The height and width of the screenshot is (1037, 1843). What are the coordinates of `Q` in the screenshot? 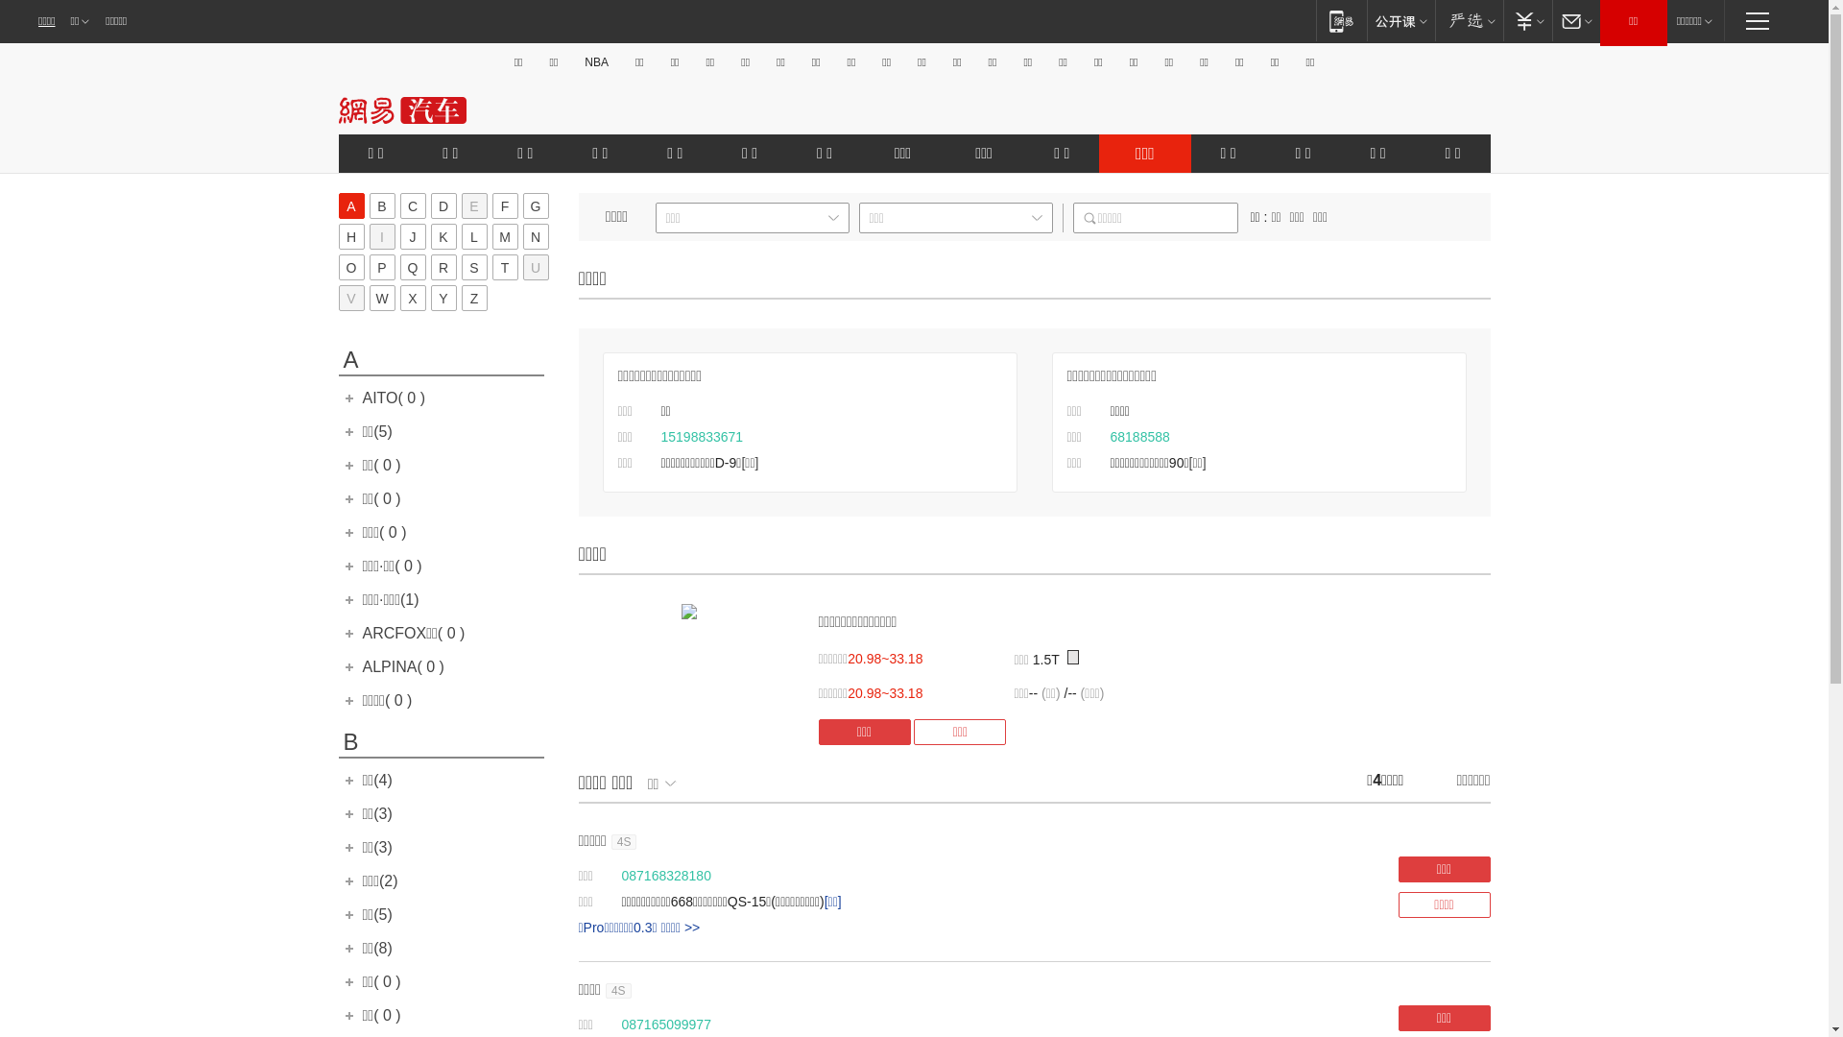 It's located at (413, 267).